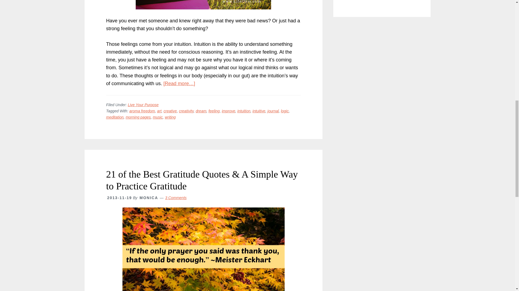  What do you see at coordinates (159, 111) in the screenshot?
I see `art` at bounding box center [159, 111].